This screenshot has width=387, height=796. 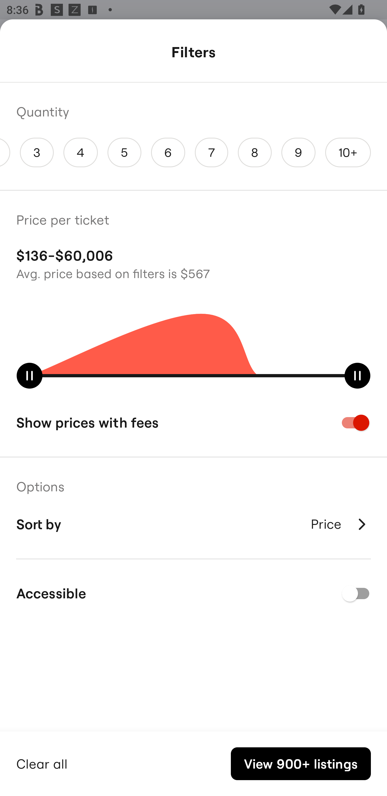 What do you see at coordinates (348, 152) in the screenshot?
I see `10+` at bounding box center [348, 152].